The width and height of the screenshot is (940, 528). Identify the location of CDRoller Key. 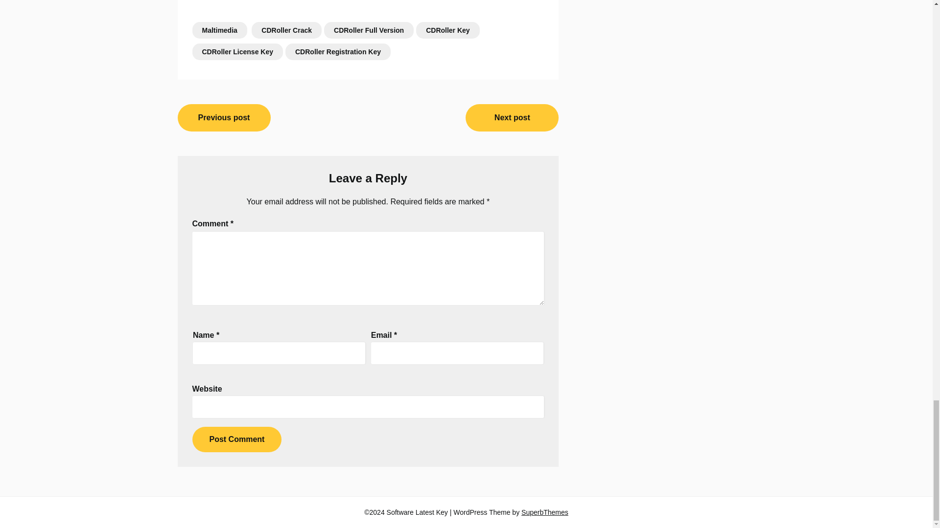
(447, 30).